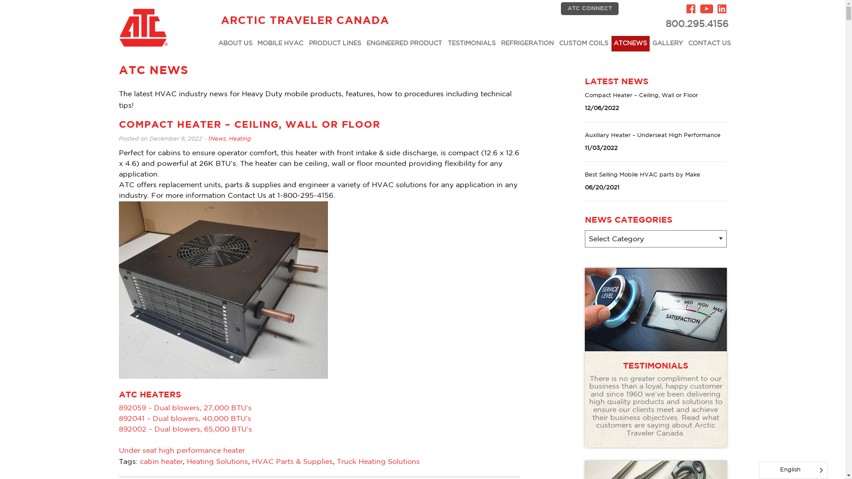  What do you see at coordinates (527, 43) in the screenshot?
I see `REFRIGERATION` at bounding box center [527, 43].